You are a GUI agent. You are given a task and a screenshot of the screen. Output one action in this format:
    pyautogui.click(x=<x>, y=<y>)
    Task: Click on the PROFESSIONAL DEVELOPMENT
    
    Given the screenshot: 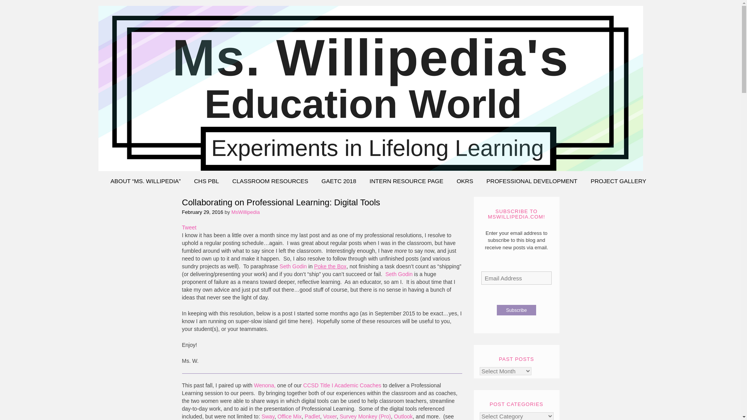 What is the action you would take?
    pyautogui.click(x=531, y=181)
    